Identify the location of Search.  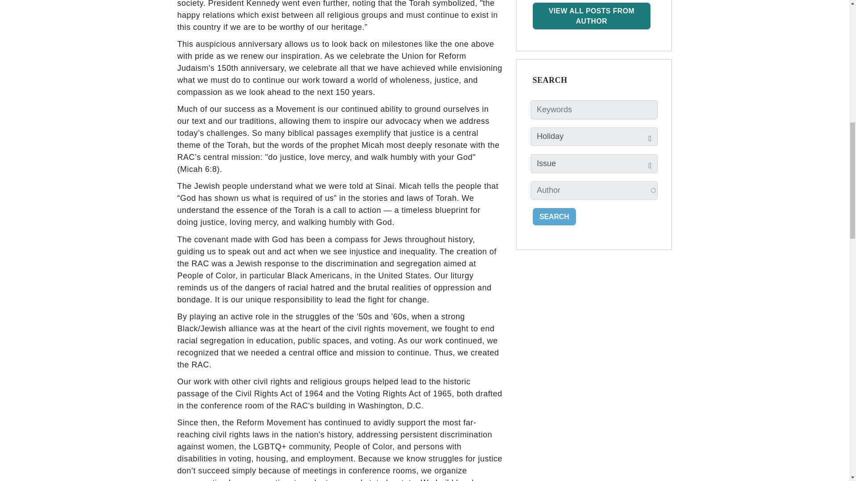
(554, 216).